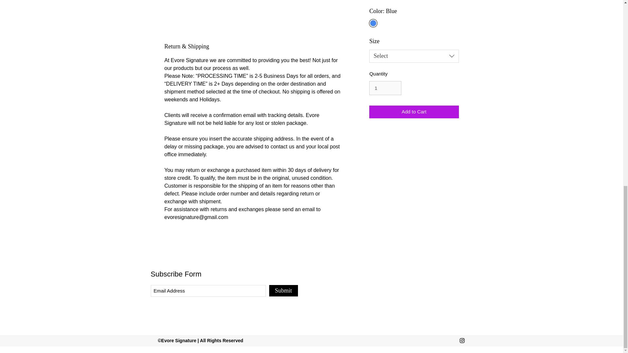 The image size is (628, 353). Describe the element at coordinates (385, 88) in the screenshot. I see `1` at that location.